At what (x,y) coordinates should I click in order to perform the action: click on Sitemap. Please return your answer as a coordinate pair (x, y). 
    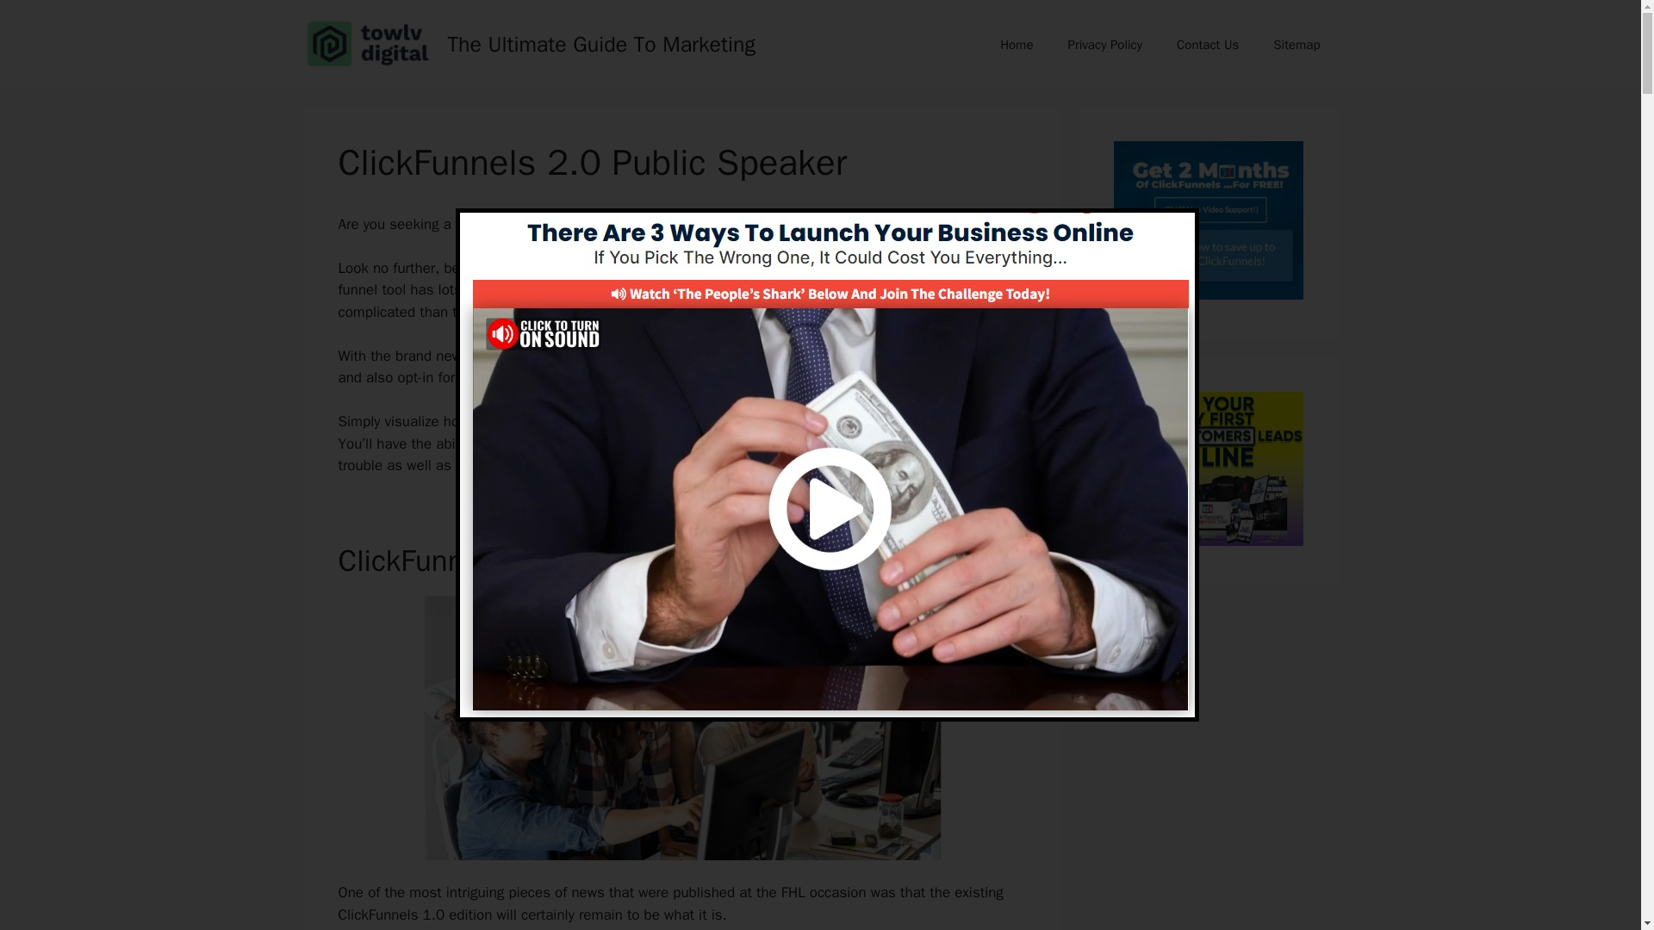
    Looking at the image, I should click on (1296, 45).